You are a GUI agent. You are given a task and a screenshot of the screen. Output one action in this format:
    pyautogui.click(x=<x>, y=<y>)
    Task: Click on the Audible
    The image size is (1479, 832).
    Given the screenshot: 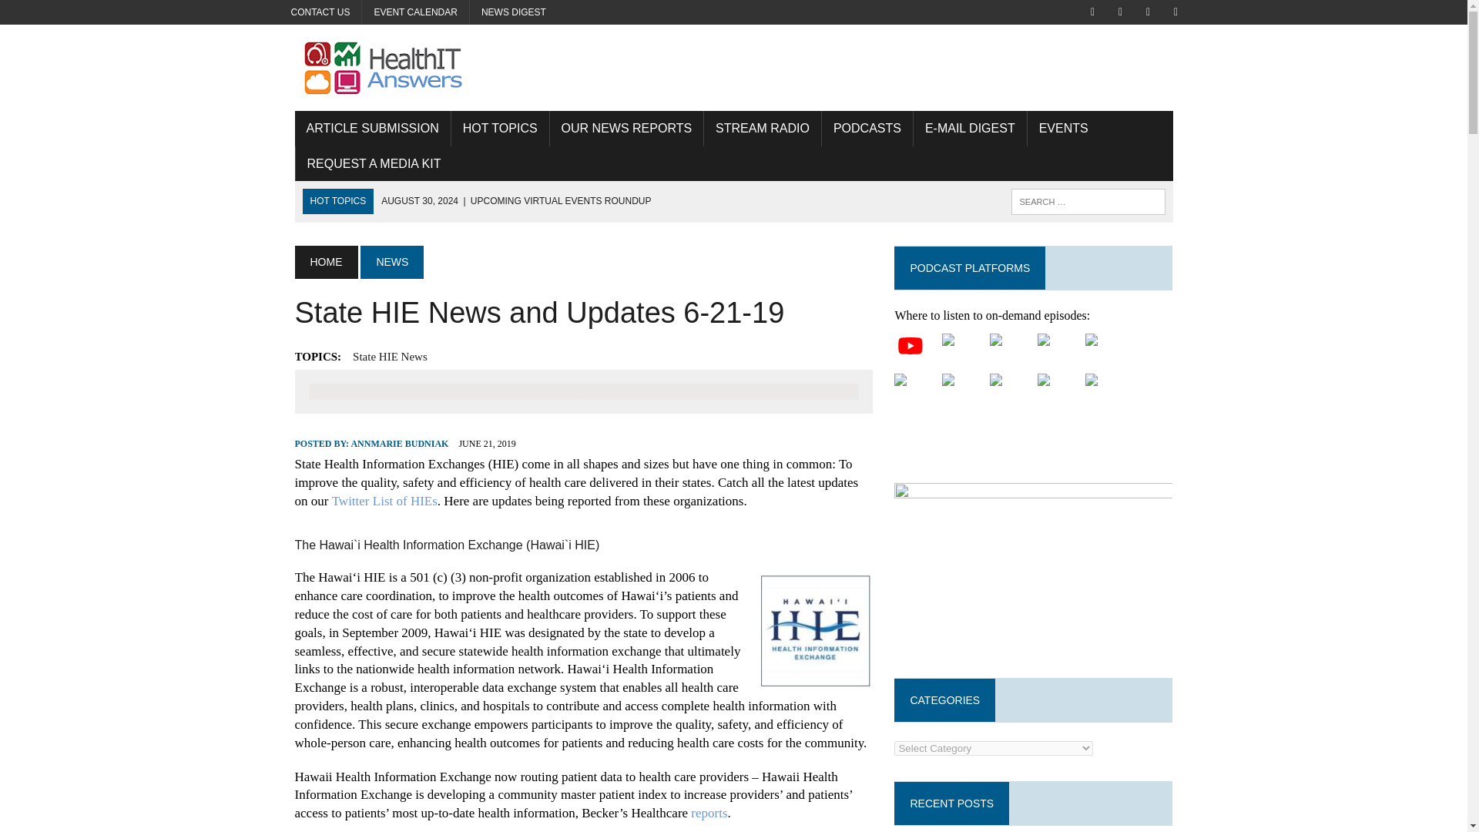 What is the action you would take?
    pyautogui.click(x=1061, y=346)
    